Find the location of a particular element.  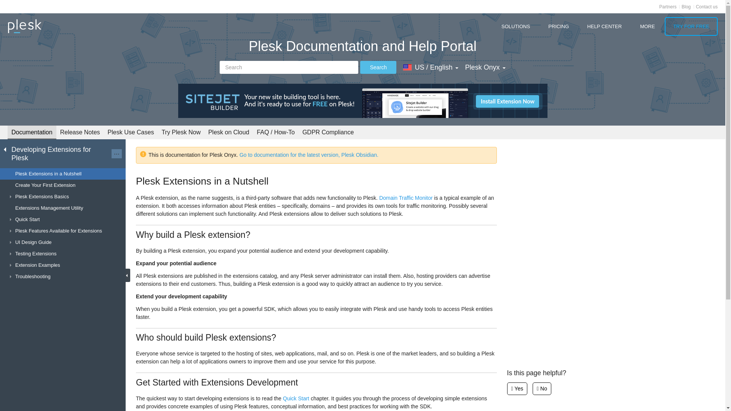

SOLUTIONS is located at coordinates (516, 26).